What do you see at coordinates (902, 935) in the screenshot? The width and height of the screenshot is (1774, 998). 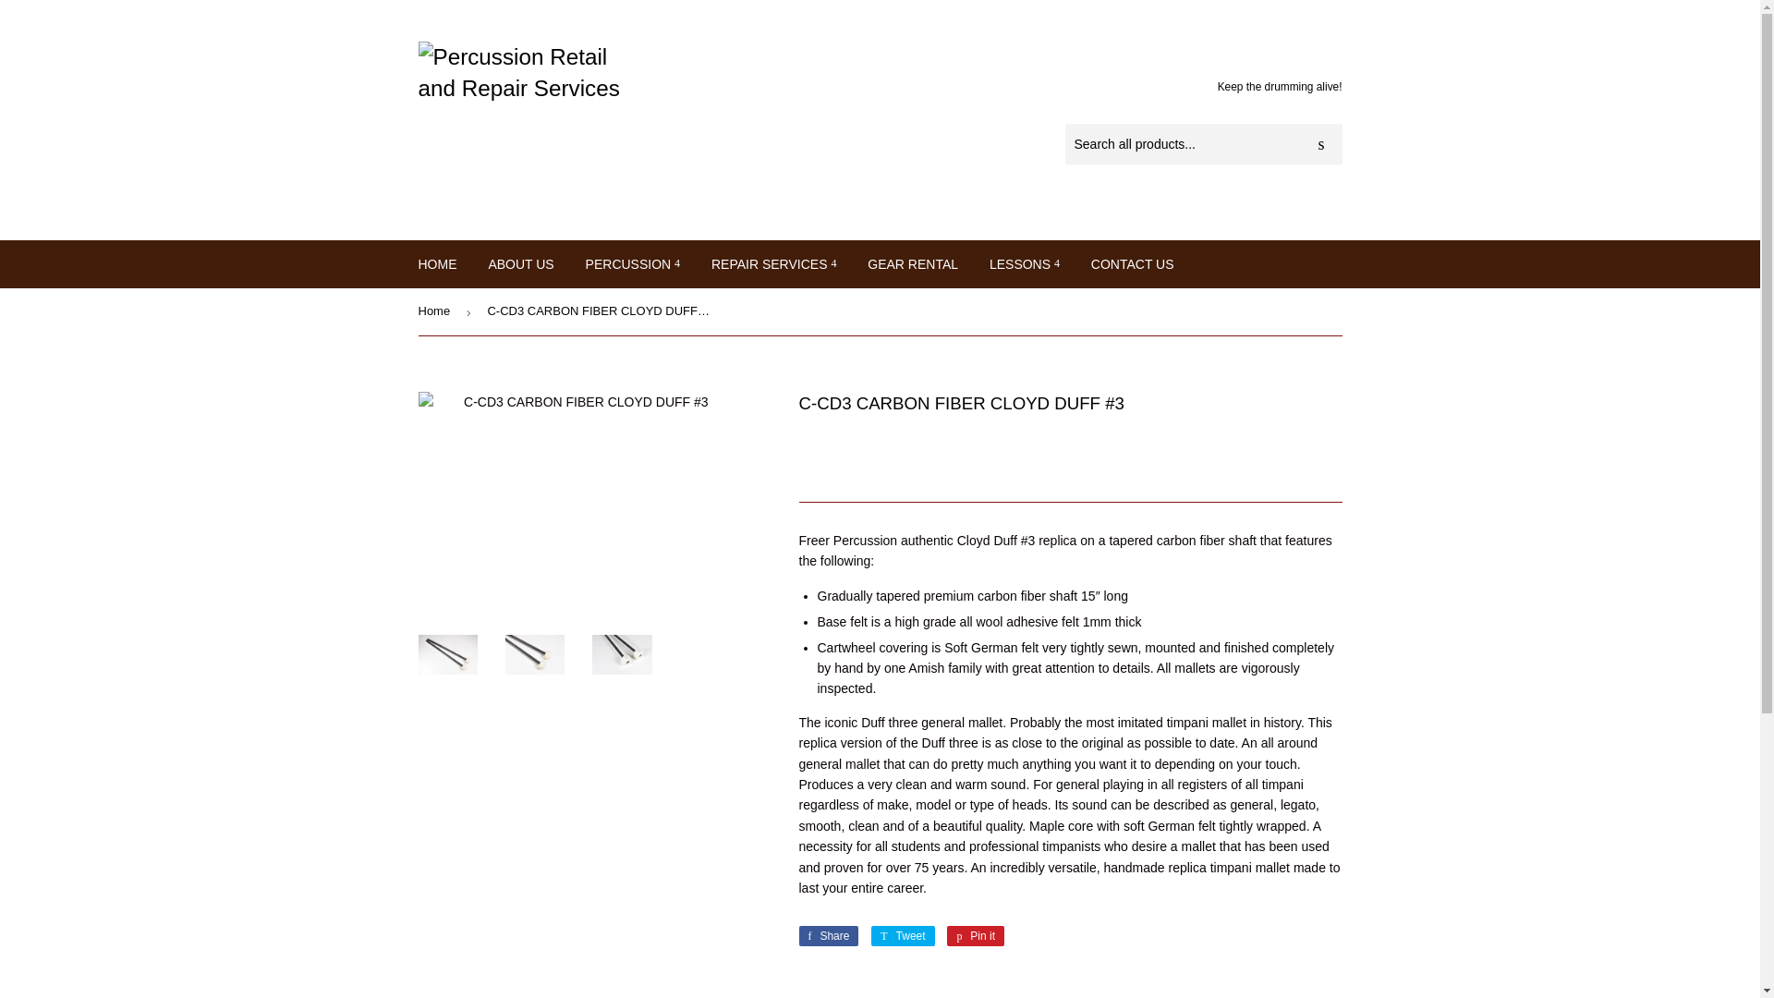 I see `Tweet on Twitter` at bounding box center [902, 935].